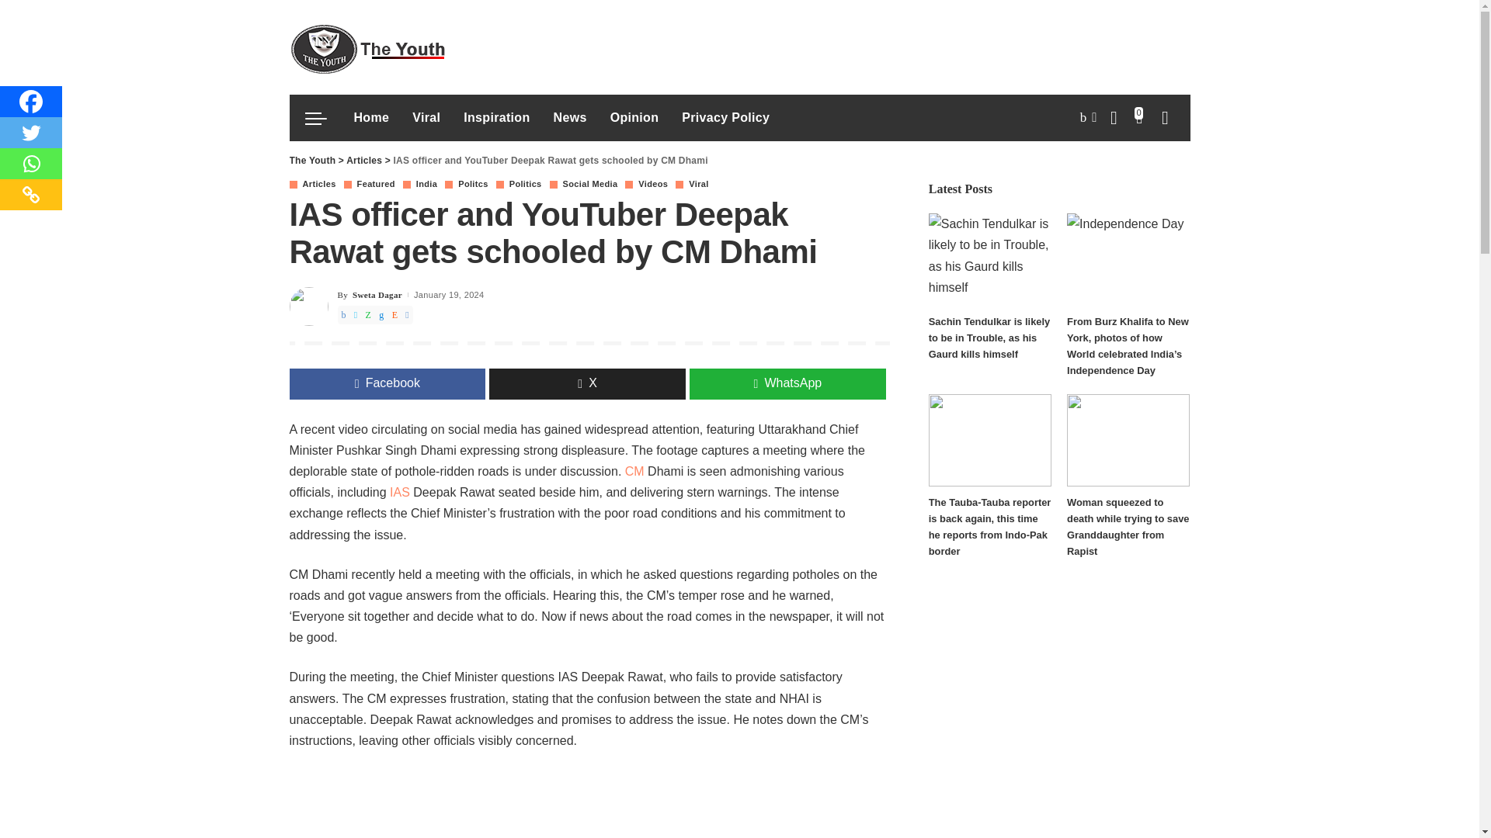  I want to click on Go to the Articles Category archives., so click(363, 160).